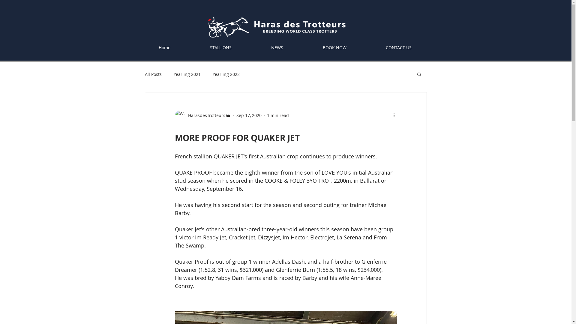  I want to click on CONTACT US, so click(398, 48).